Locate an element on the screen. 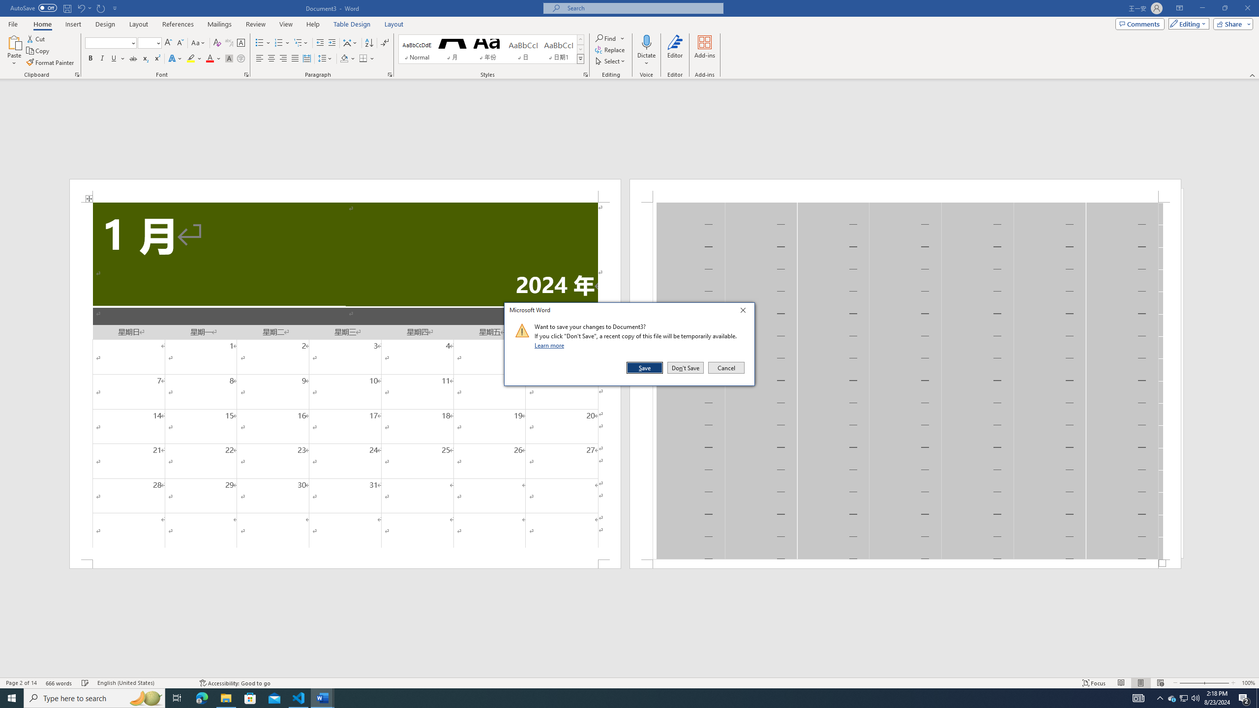  Row up is located at coordinates (580, 39).